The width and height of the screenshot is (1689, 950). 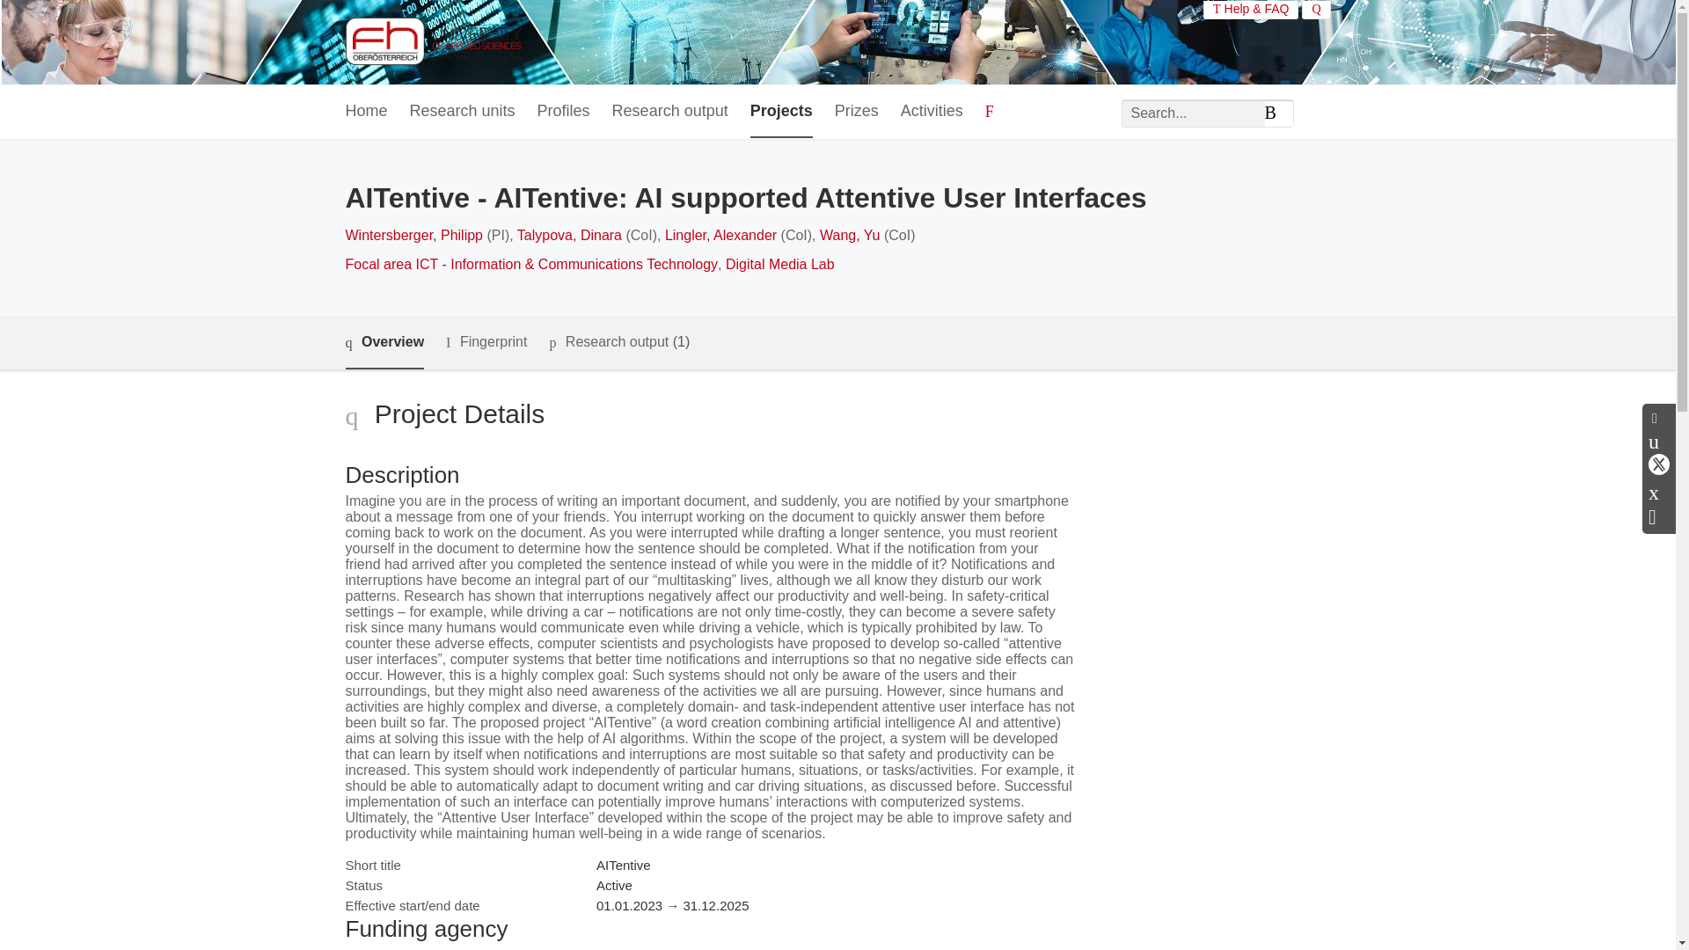 I want to click on Digital Media Lab, so click(x=779, y=264).